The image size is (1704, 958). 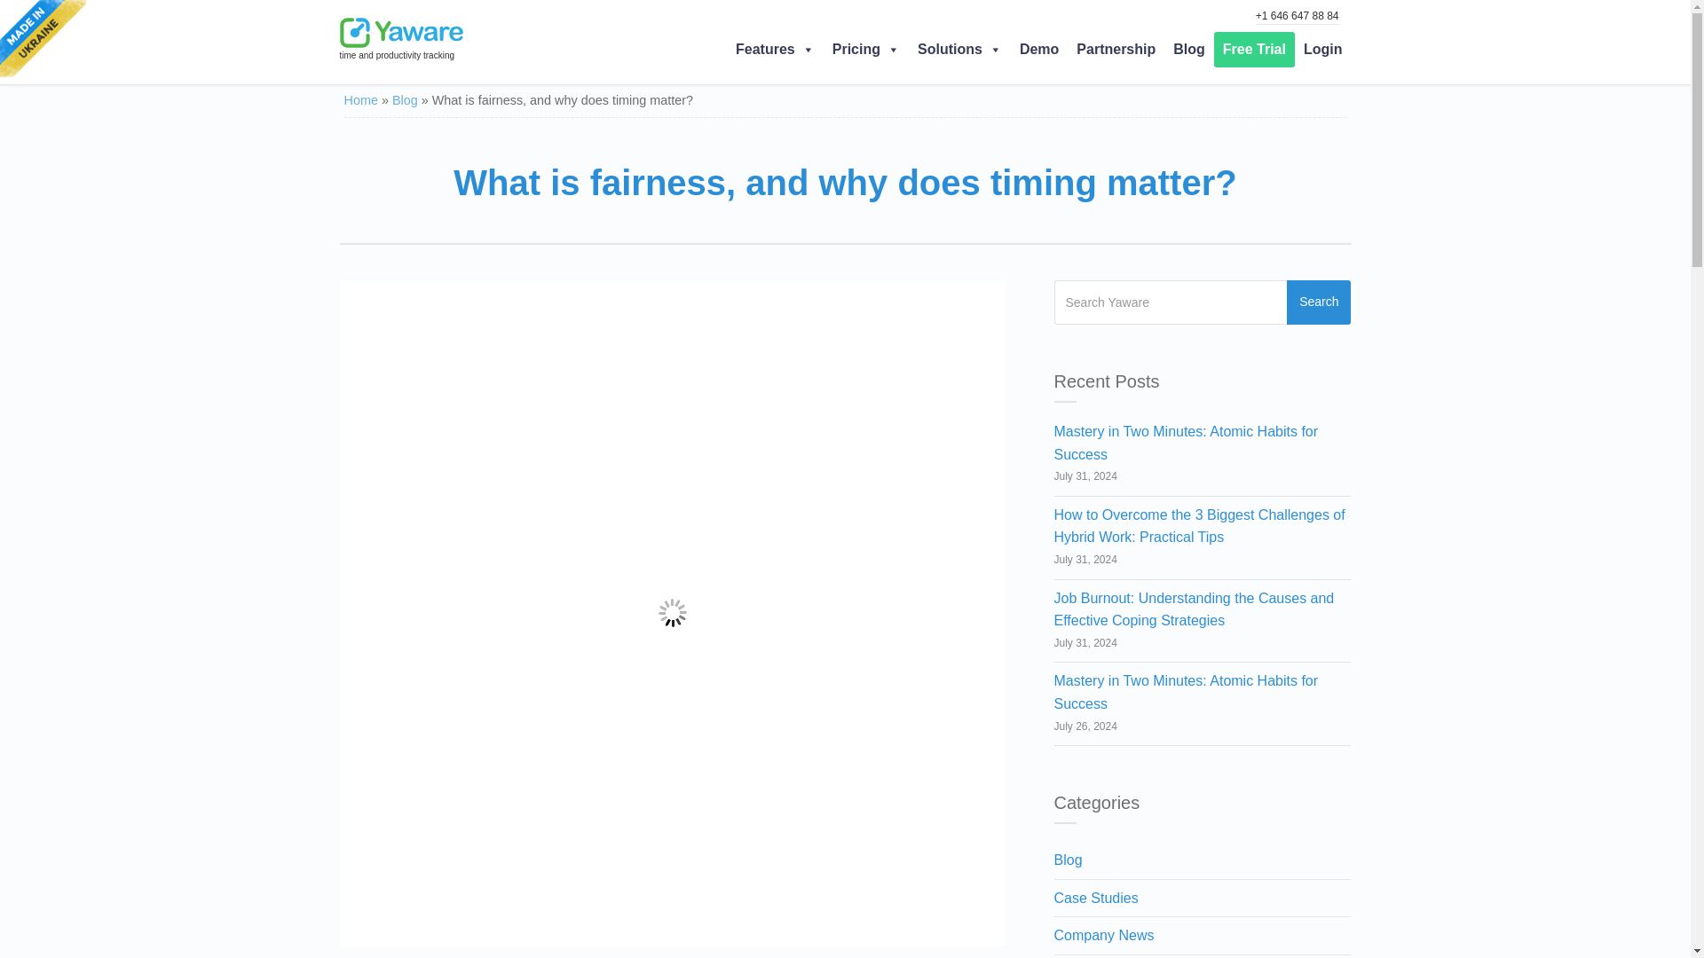 What do you see at coordinates (958, 49) in the screenshot?
I see `Solutions` at bounding box center [958, 49].